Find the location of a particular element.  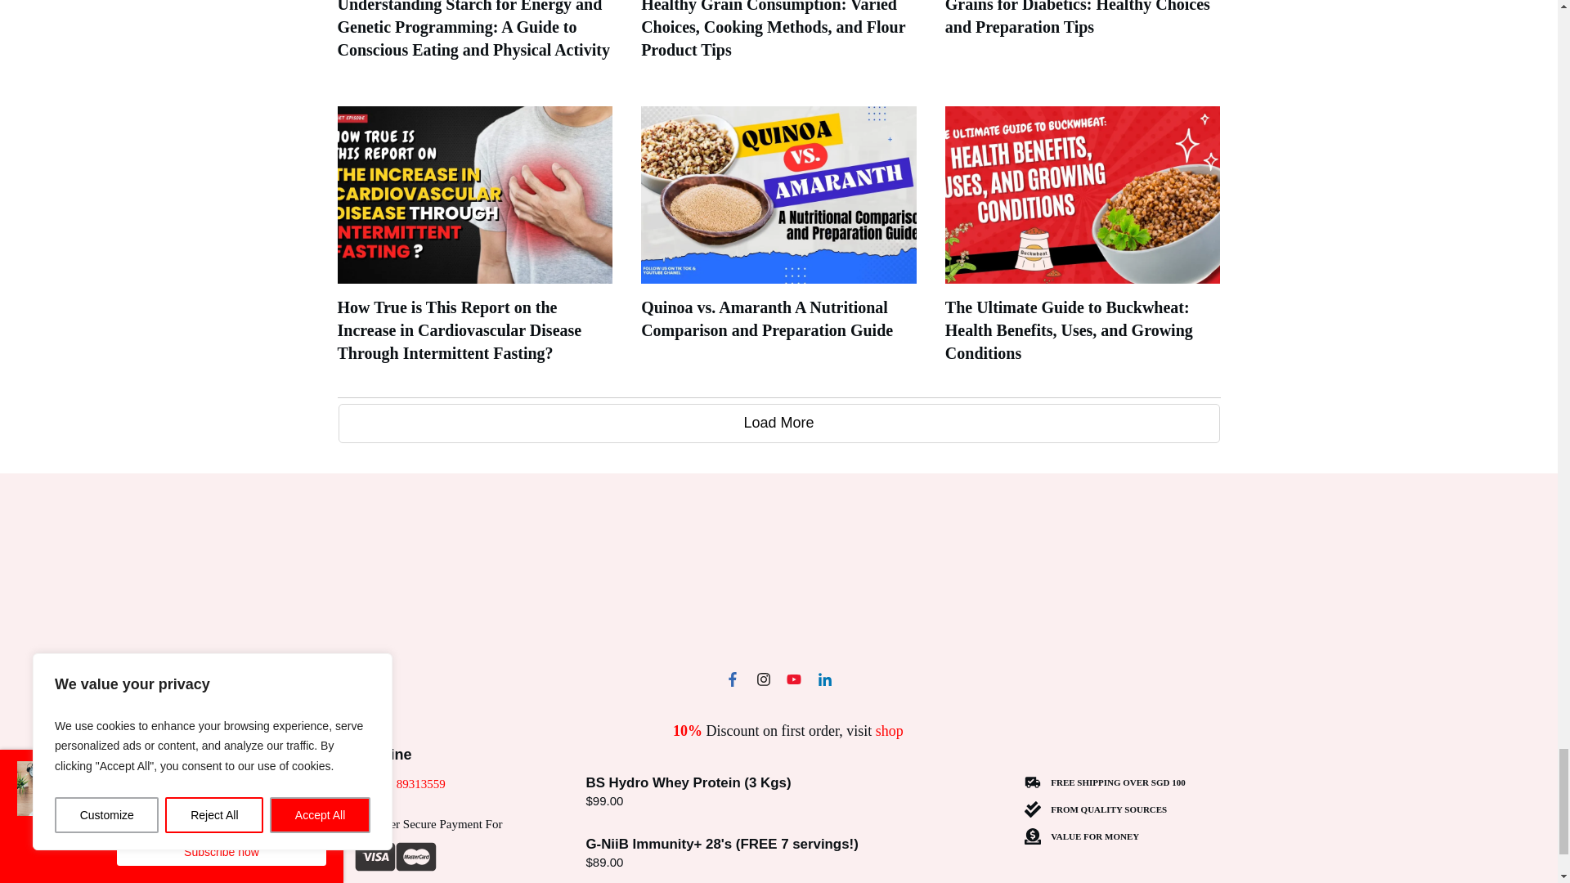

Grains for Diabetics: Healthy Choices and Preparation Tips is located at coordinates (1078, 18).